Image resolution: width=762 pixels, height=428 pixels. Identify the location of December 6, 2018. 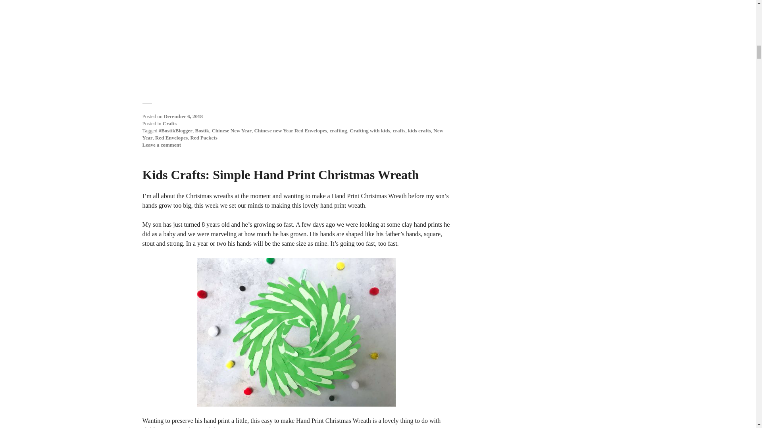
(183, 117).